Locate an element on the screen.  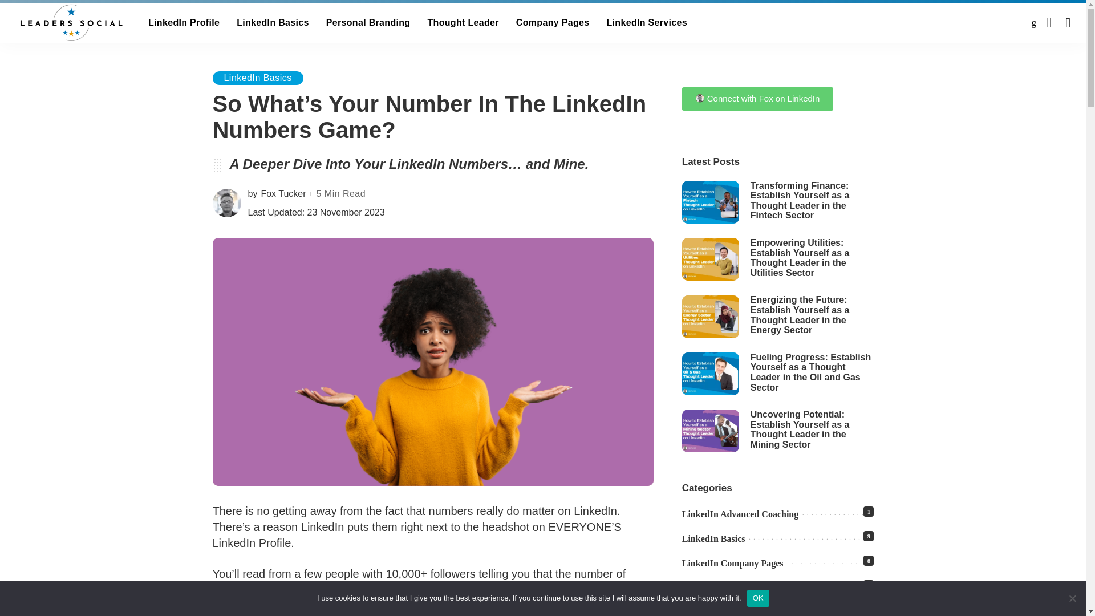
LinkedIn Services is located at coordinates (647, 23).